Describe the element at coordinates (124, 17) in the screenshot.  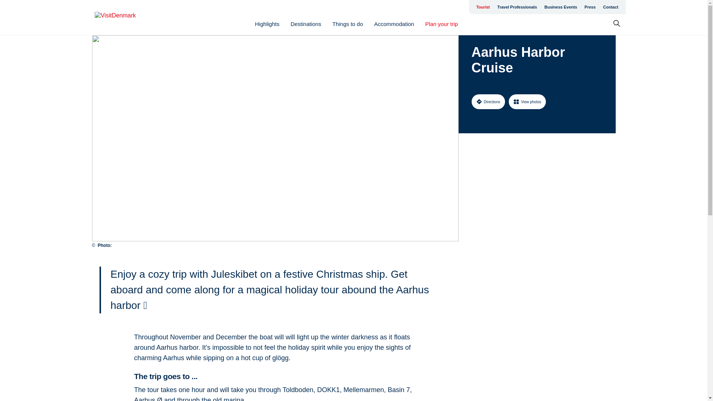
I see `Go to homepage` at that location.